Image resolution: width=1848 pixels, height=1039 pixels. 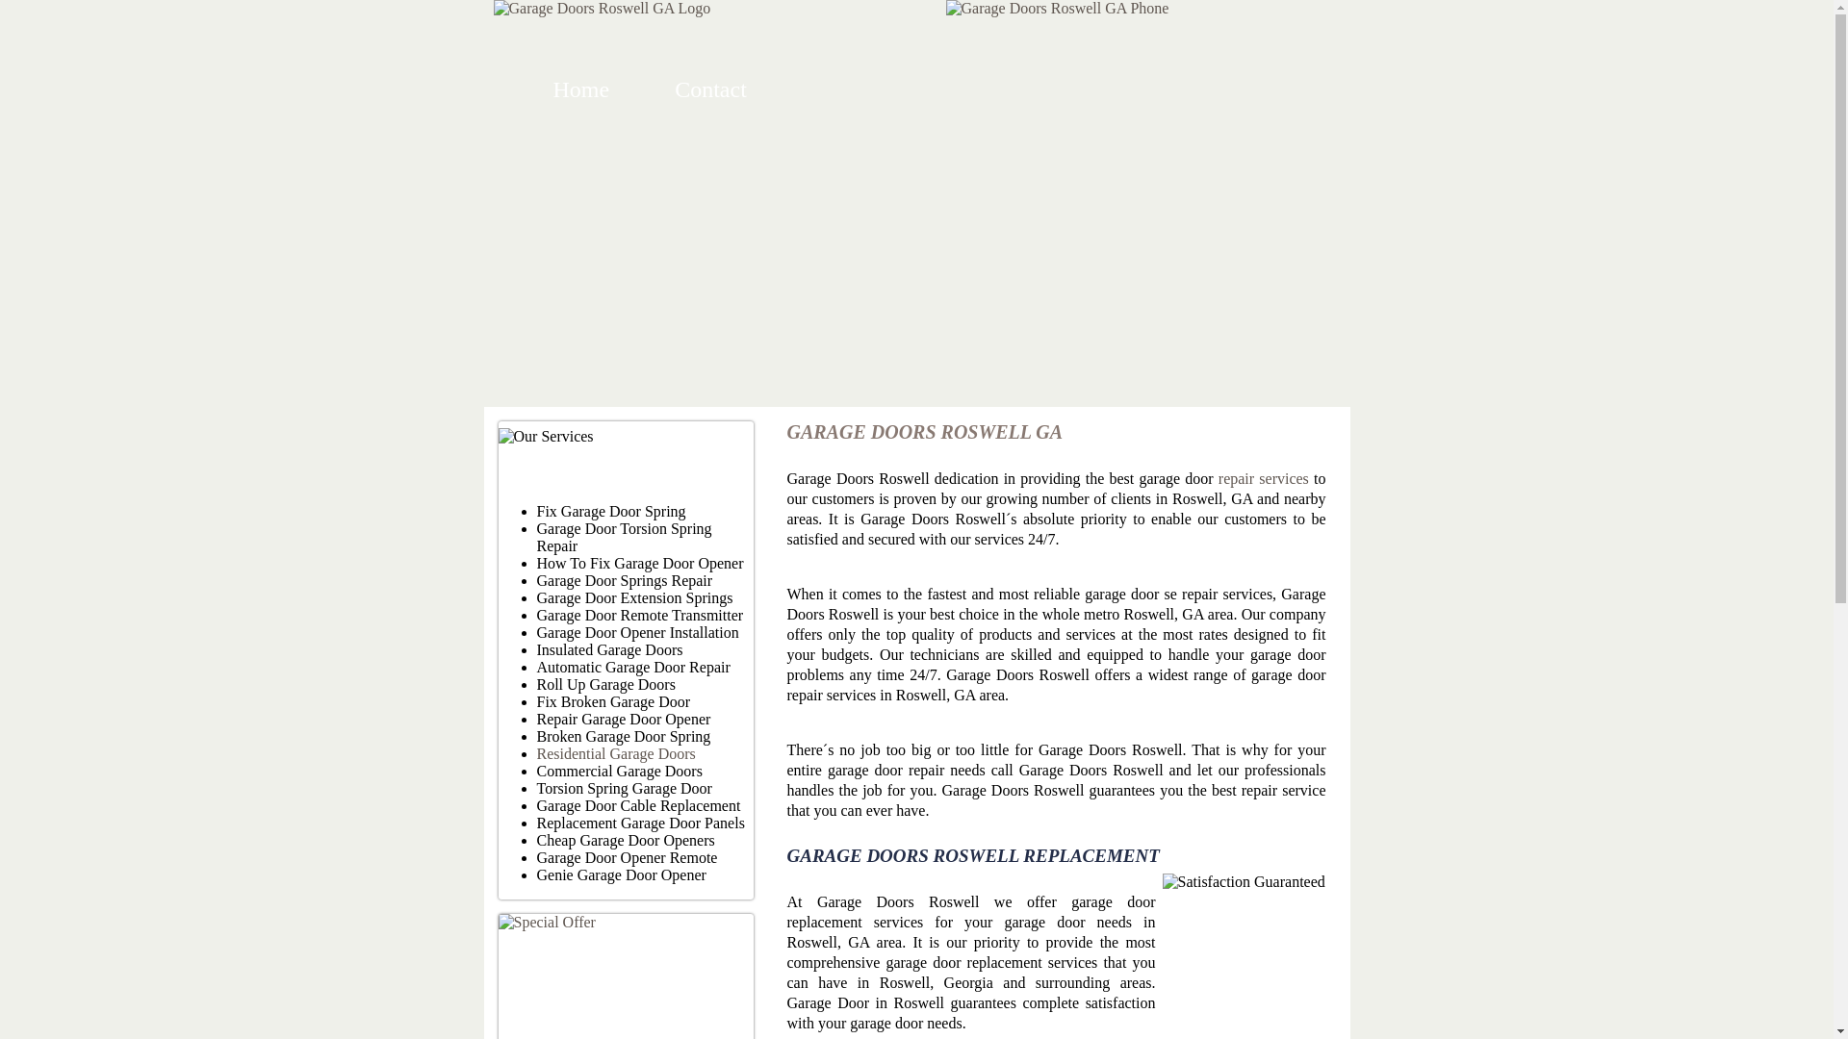 What do you see at coordinates (581, 89) in the screenshot?
I see `Home` at bounding box center [581, 89].